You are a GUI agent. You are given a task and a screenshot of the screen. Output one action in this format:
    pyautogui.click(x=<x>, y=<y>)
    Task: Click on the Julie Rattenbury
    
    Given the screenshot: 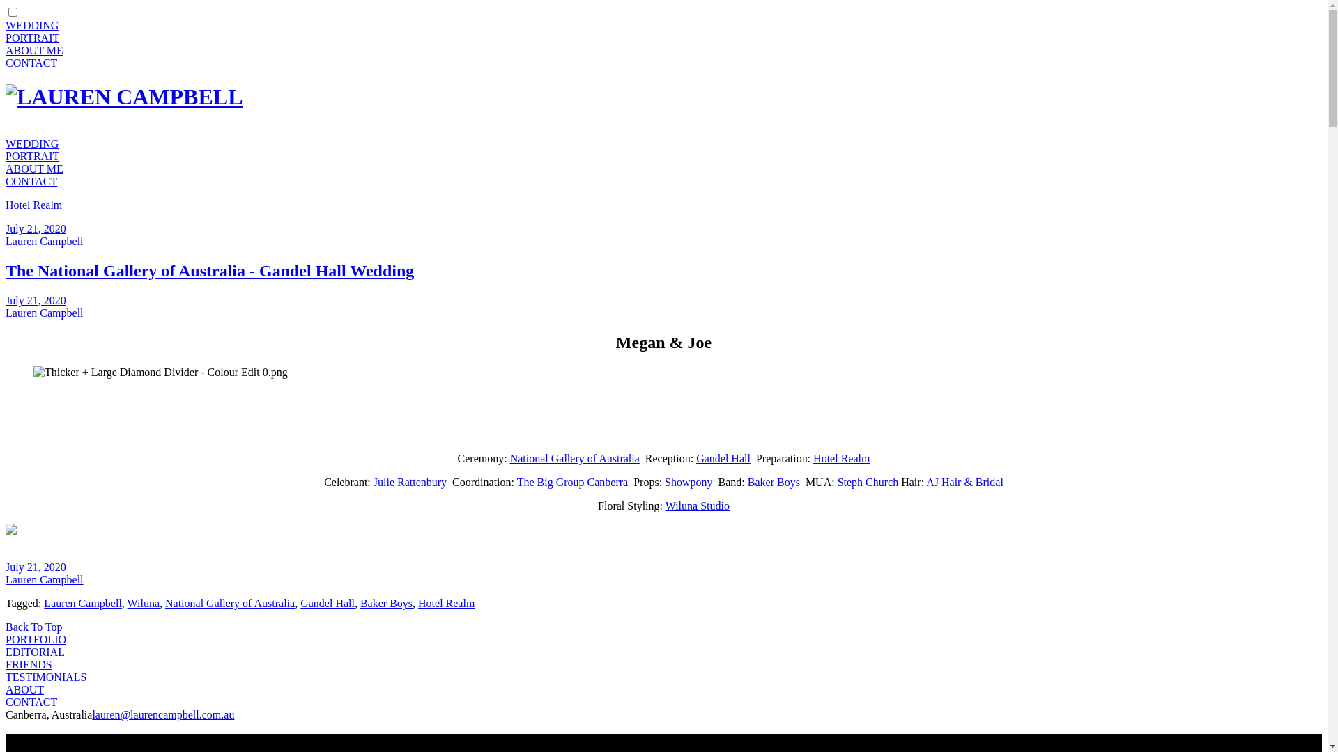 What is the action you would take?
    pyautogui.click(x=410, y=482)
    